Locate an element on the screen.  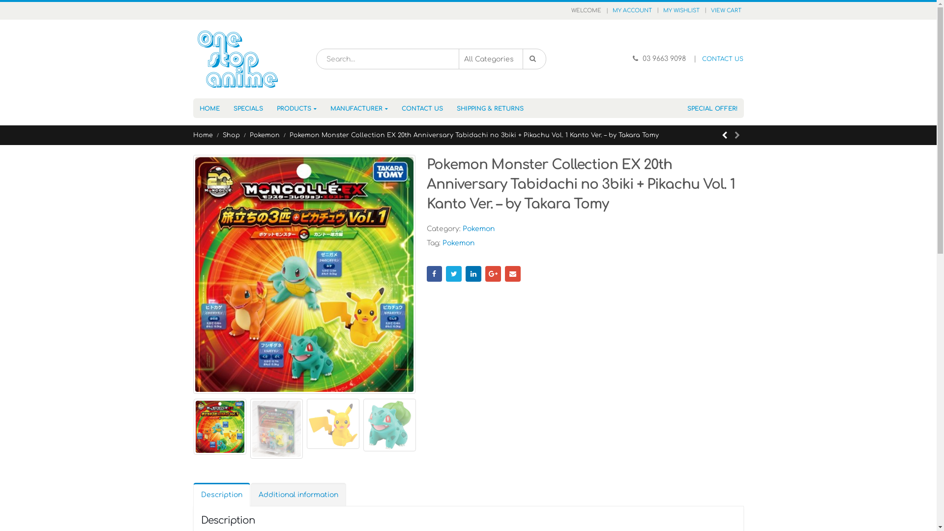
VIEW CART is located at coordinates (726, 11).